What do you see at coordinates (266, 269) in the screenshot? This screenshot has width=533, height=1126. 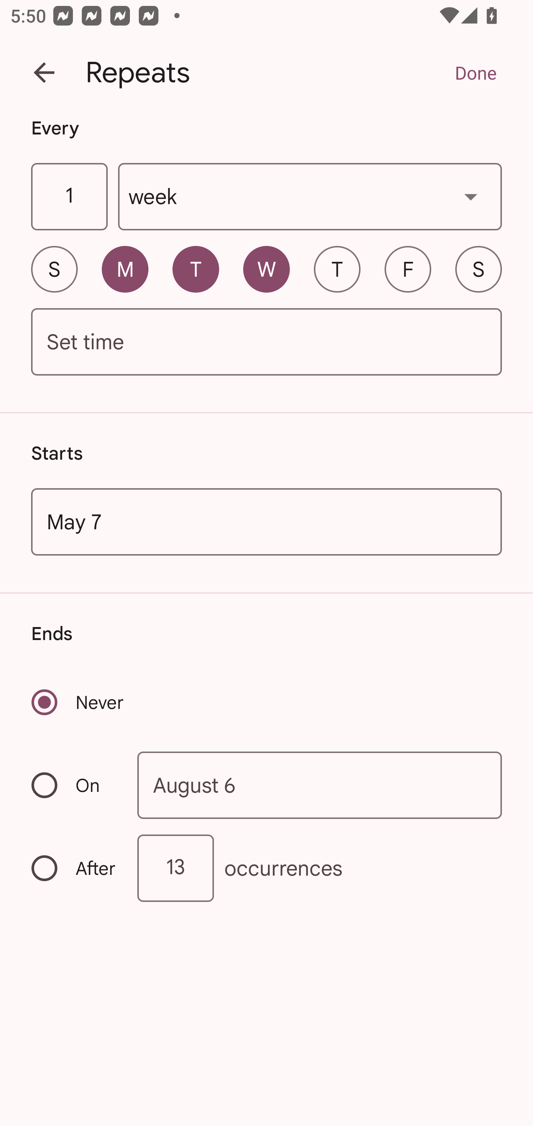 I see `W Wednesday, selected` at bounding box center [266, 269].